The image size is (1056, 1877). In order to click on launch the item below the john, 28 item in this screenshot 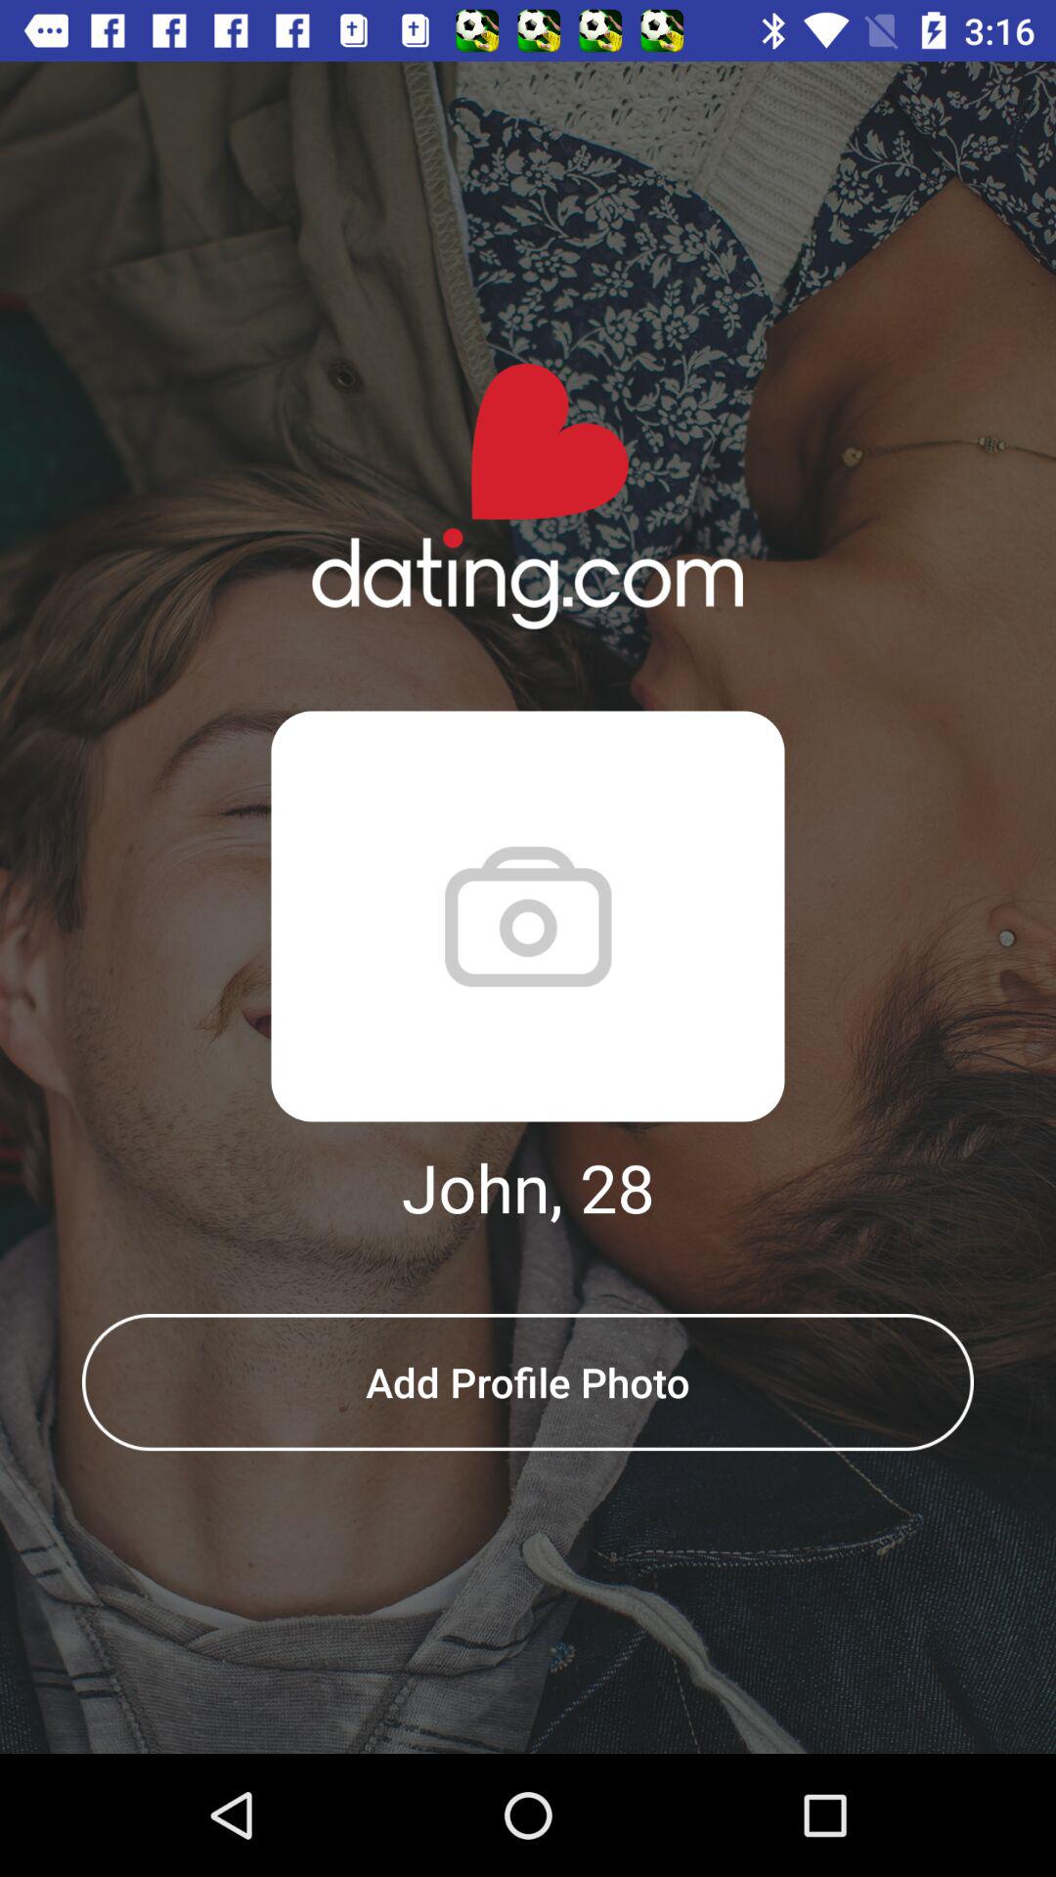, I will do `click(528, 1382)`.